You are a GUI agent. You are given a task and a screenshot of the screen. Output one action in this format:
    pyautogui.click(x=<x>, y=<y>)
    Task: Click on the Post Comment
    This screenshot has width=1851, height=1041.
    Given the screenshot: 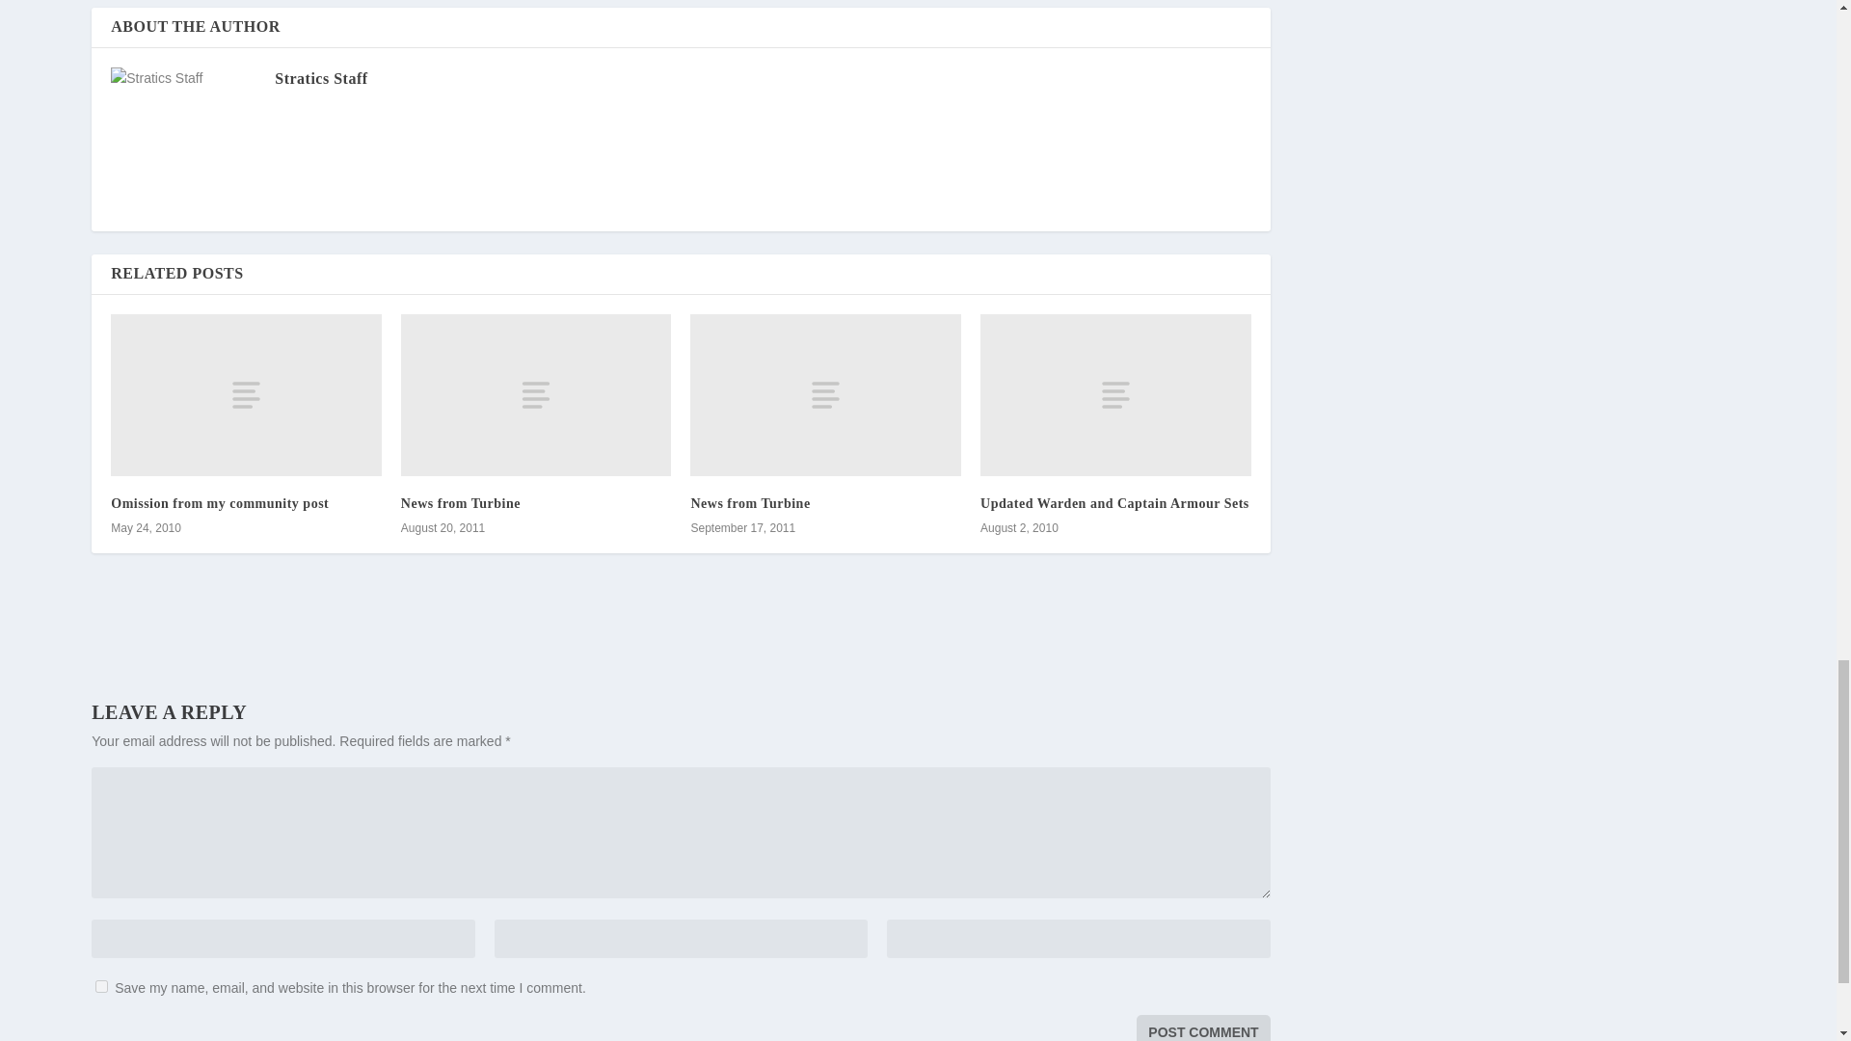 What is the action you would take?
    pyautogui.click(x=1203, y=1028)
    